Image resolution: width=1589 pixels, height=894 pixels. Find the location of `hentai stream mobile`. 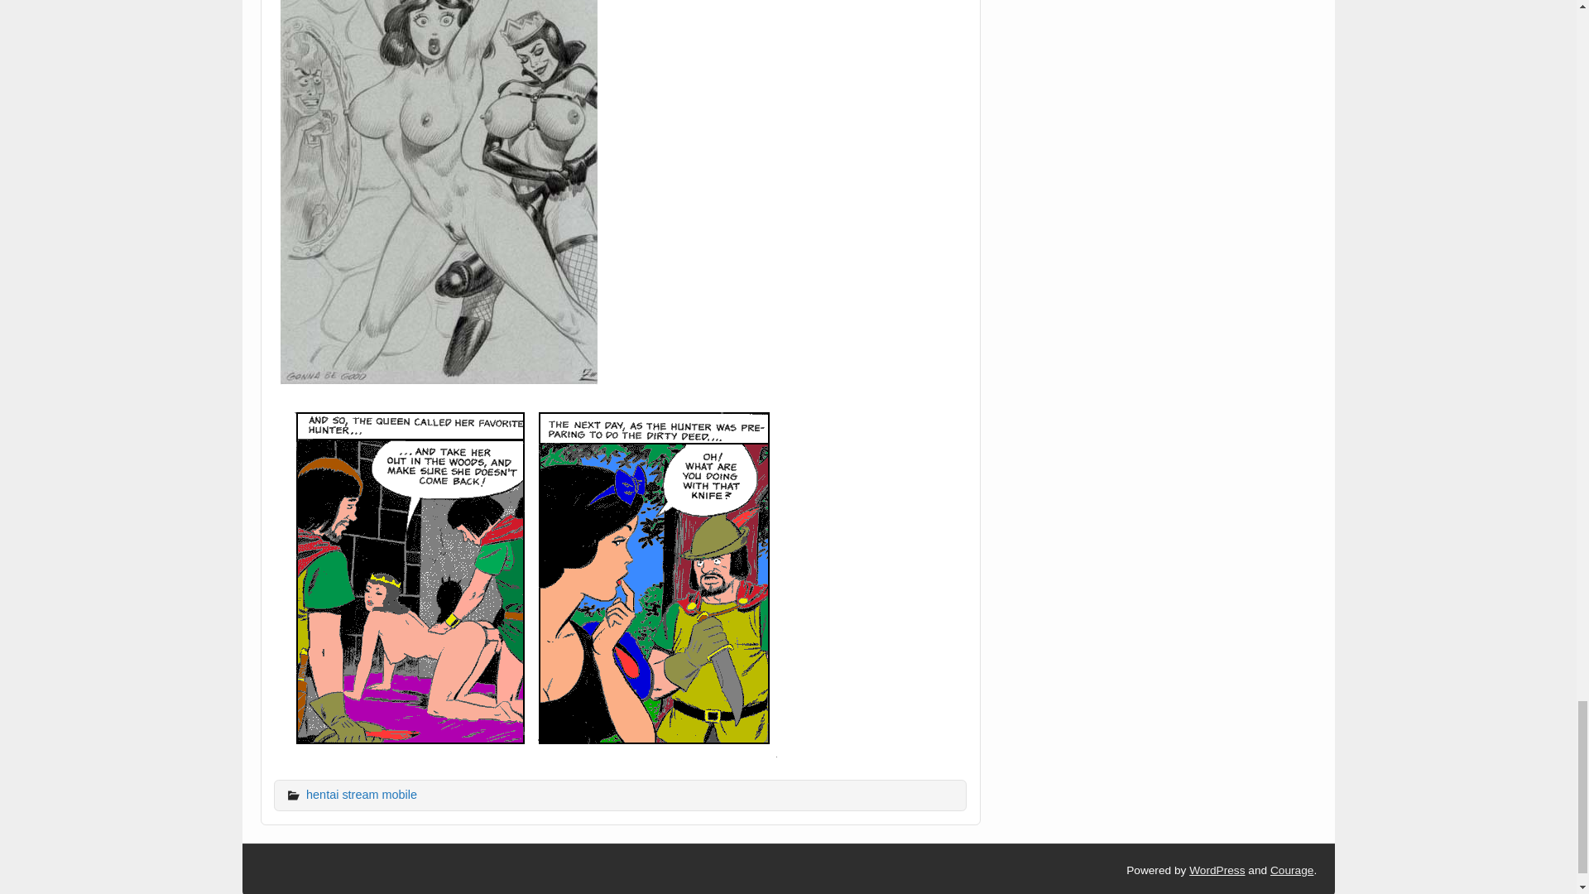

hentai stream mobile is located at coordinates (361, 794).